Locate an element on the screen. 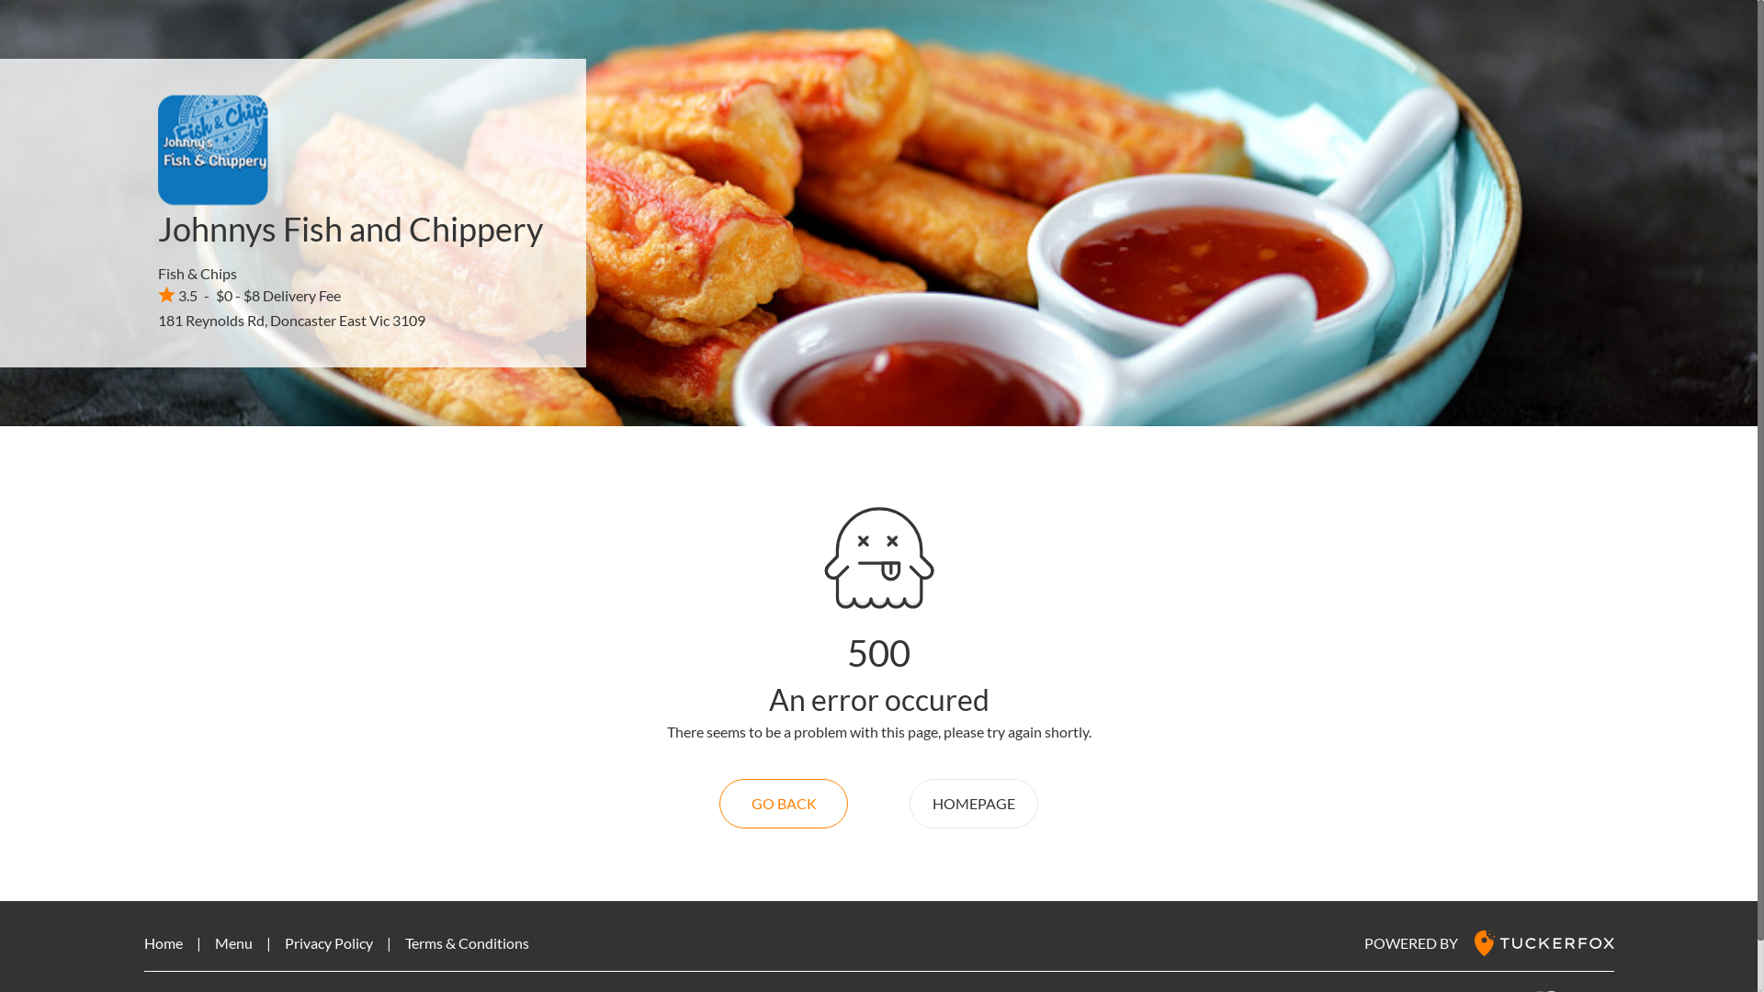 This screenshot has width=1764, height=992. Home is located at coordinates (163, 942).